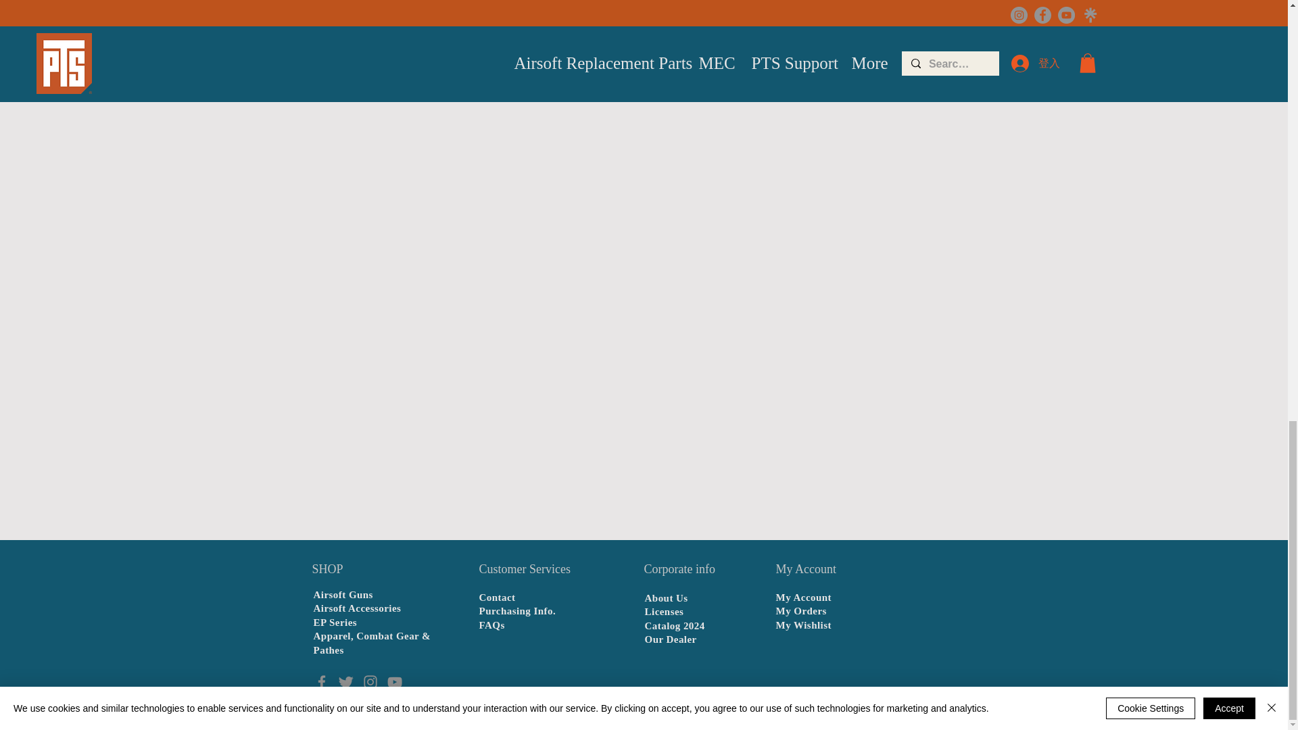  What do you see at coordinates (667, 598) in the screenshot?
I see `About Us` at bounding box center [667, 598].